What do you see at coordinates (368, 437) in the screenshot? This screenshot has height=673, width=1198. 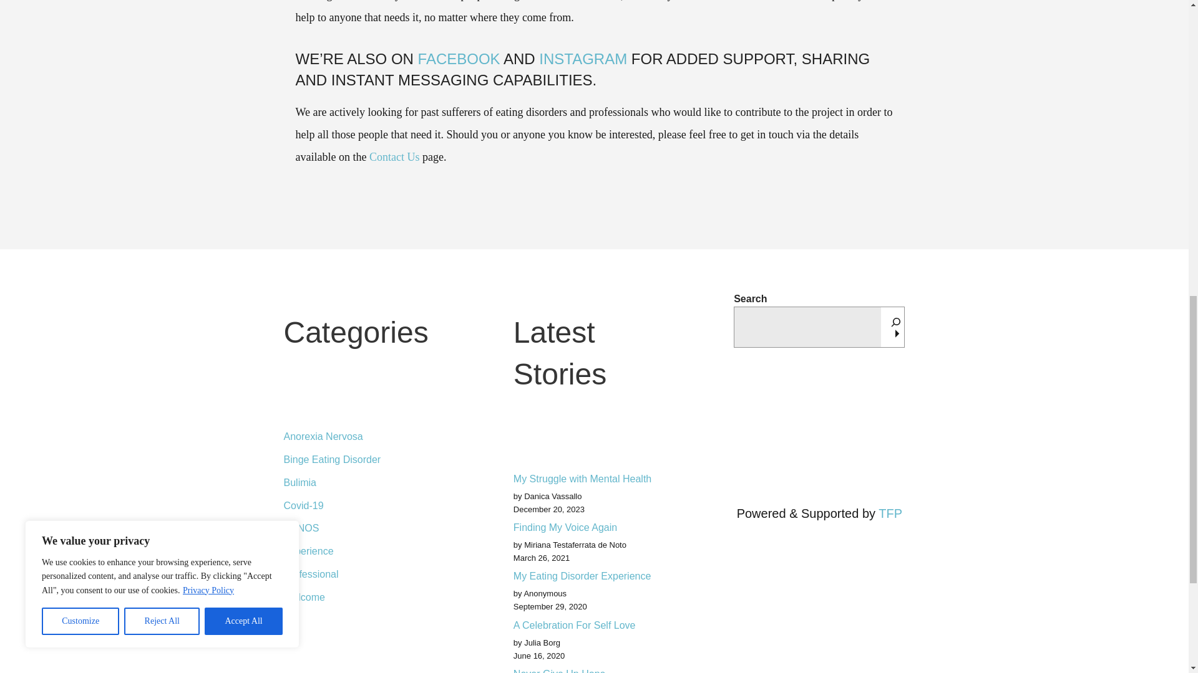 I see `Anorexia Nervosa` at bounding box center [368, 437].